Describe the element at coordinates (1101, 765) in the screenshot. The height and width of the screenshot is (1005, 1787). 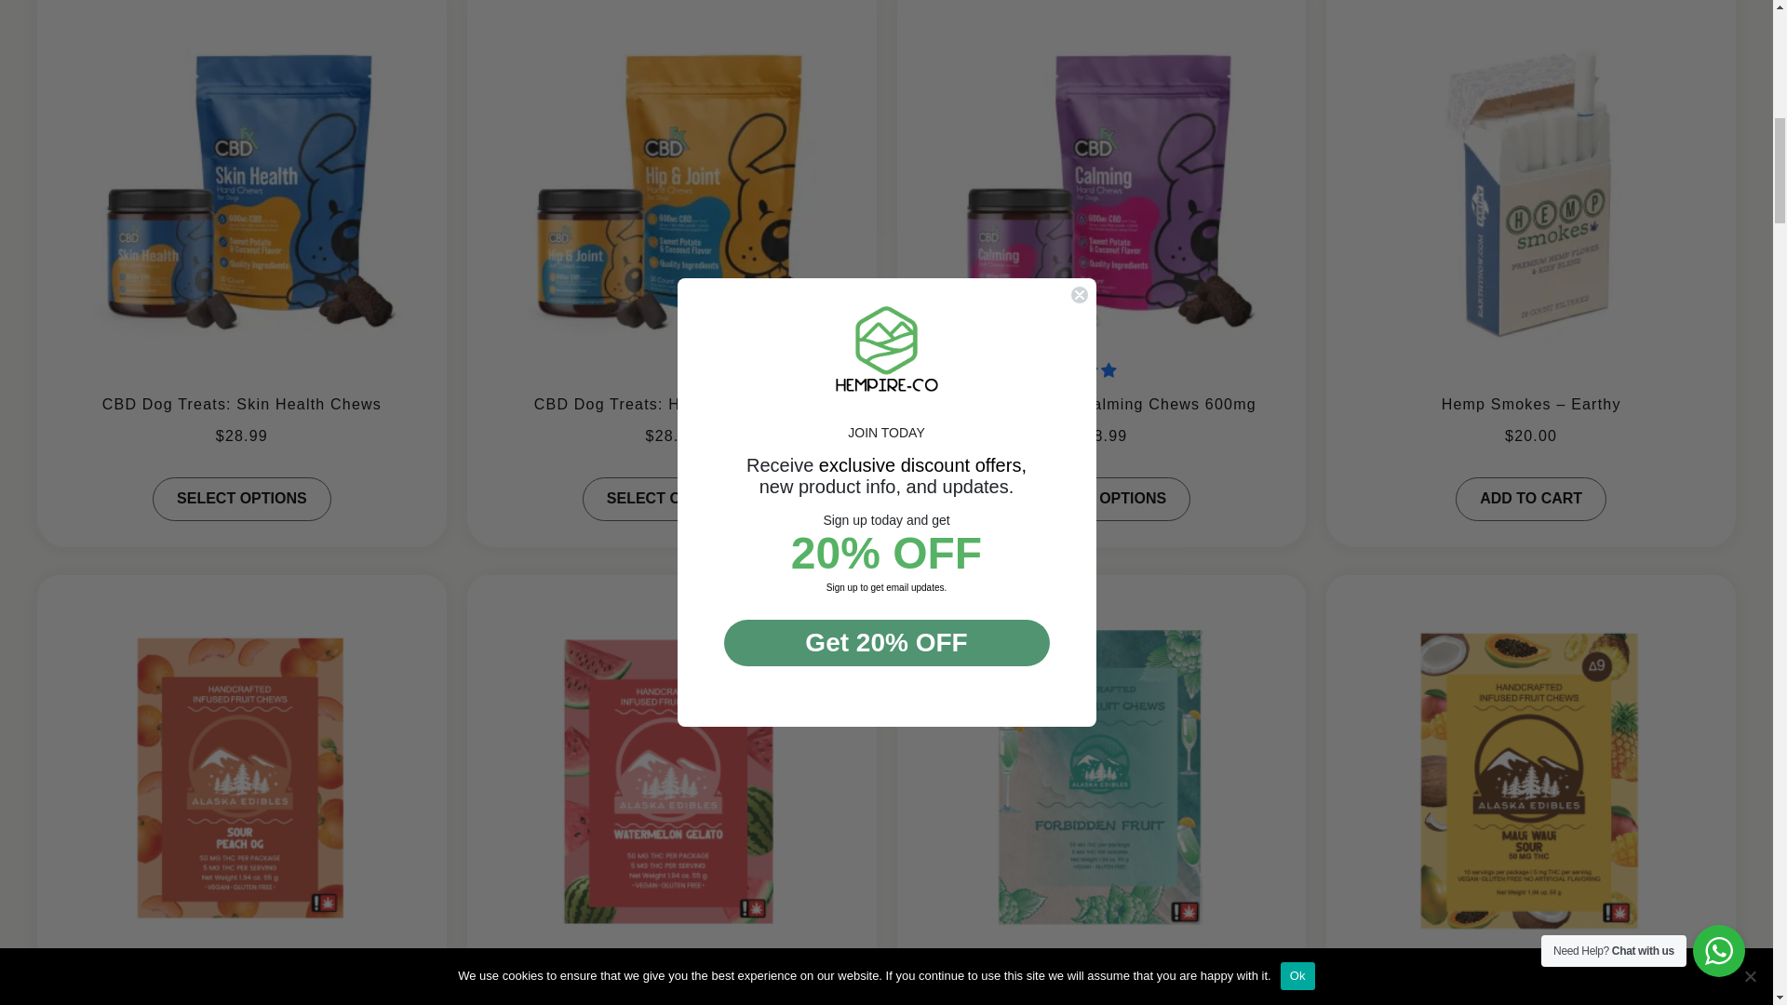
I see `Home 2023 7` at that location.